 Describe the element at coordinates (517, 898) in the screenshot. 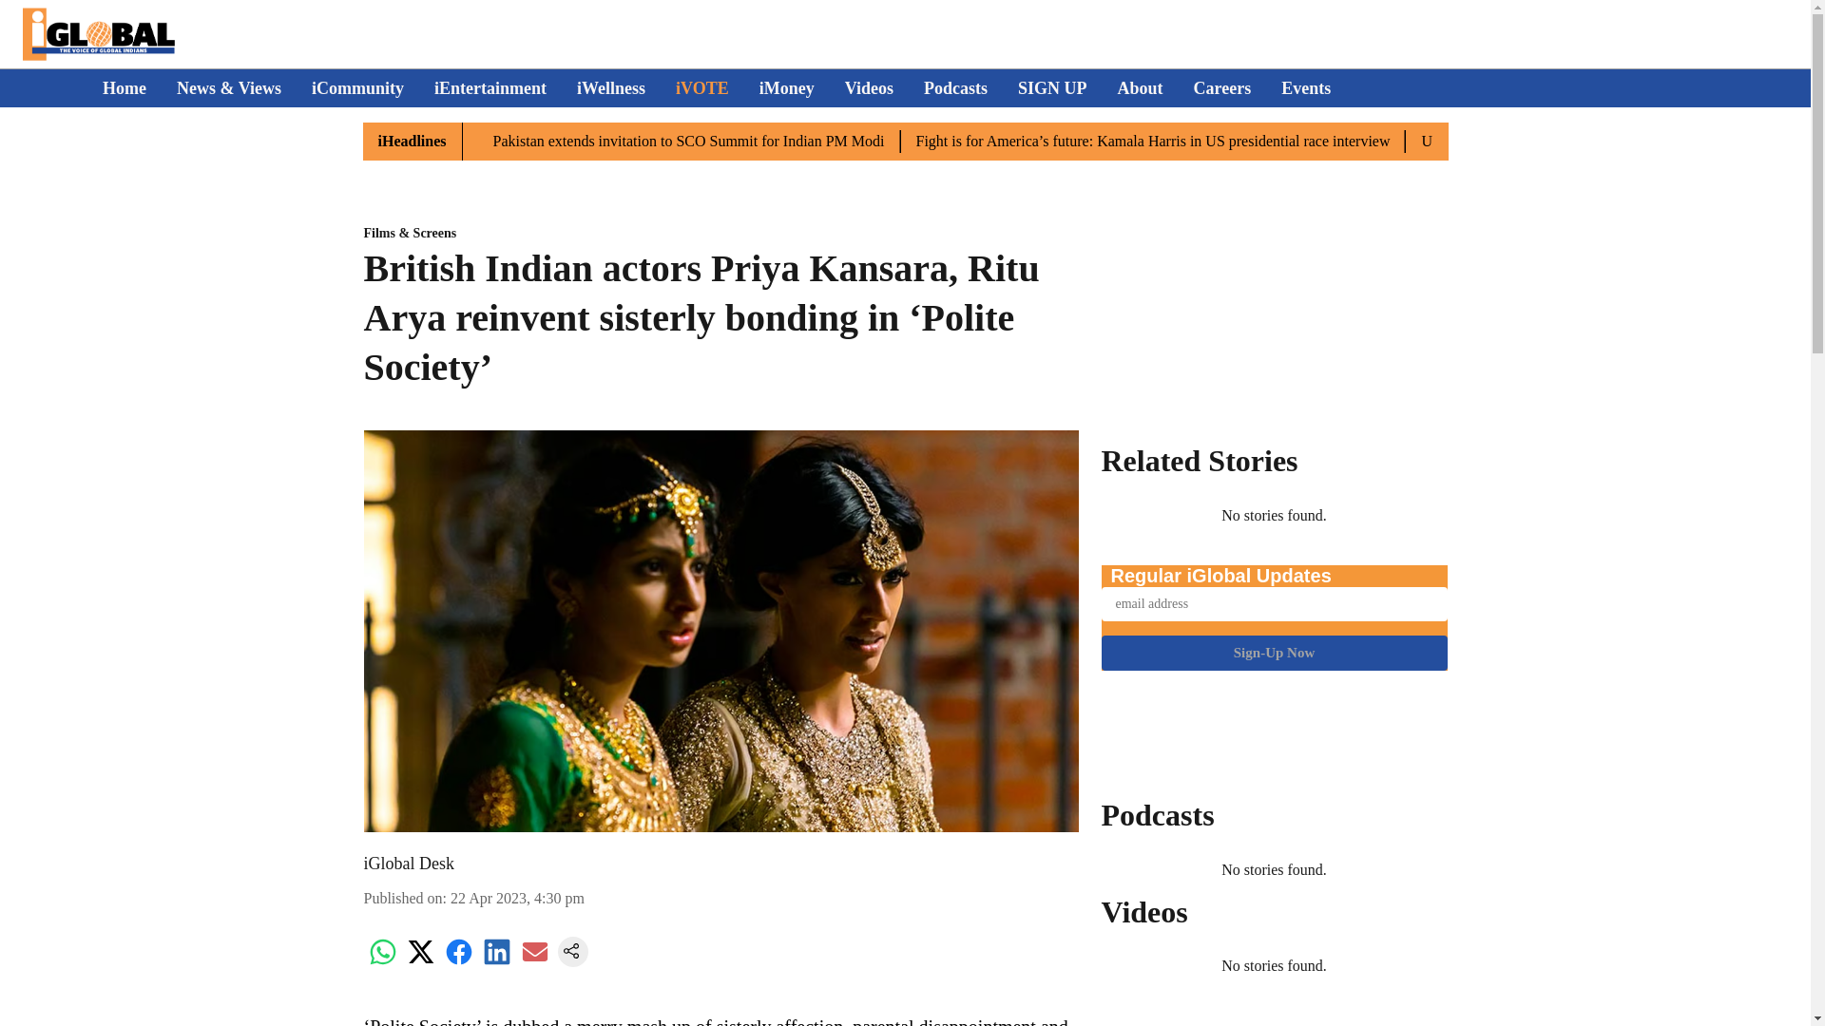

I see `2023-04-22 08:30` at that location.